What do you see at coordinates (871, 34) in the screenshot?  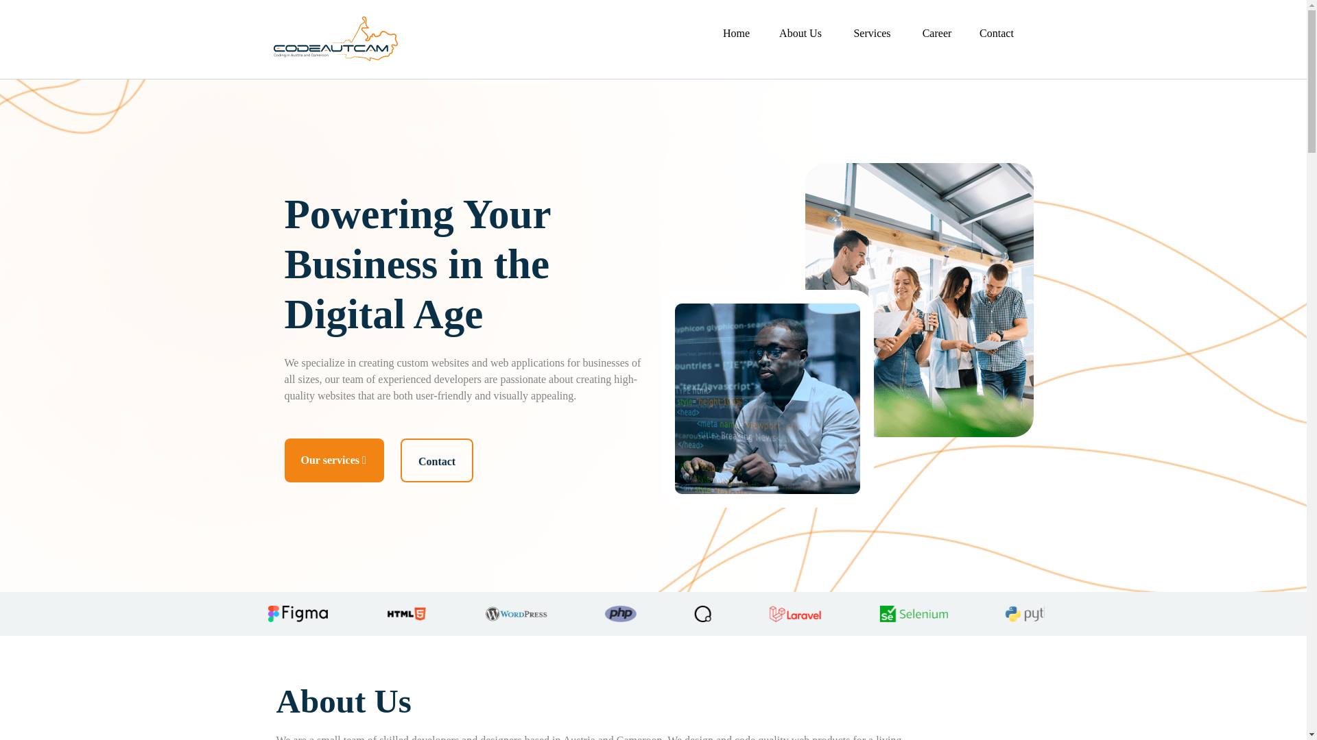 I see `Services` at bounding box center [871, 34].